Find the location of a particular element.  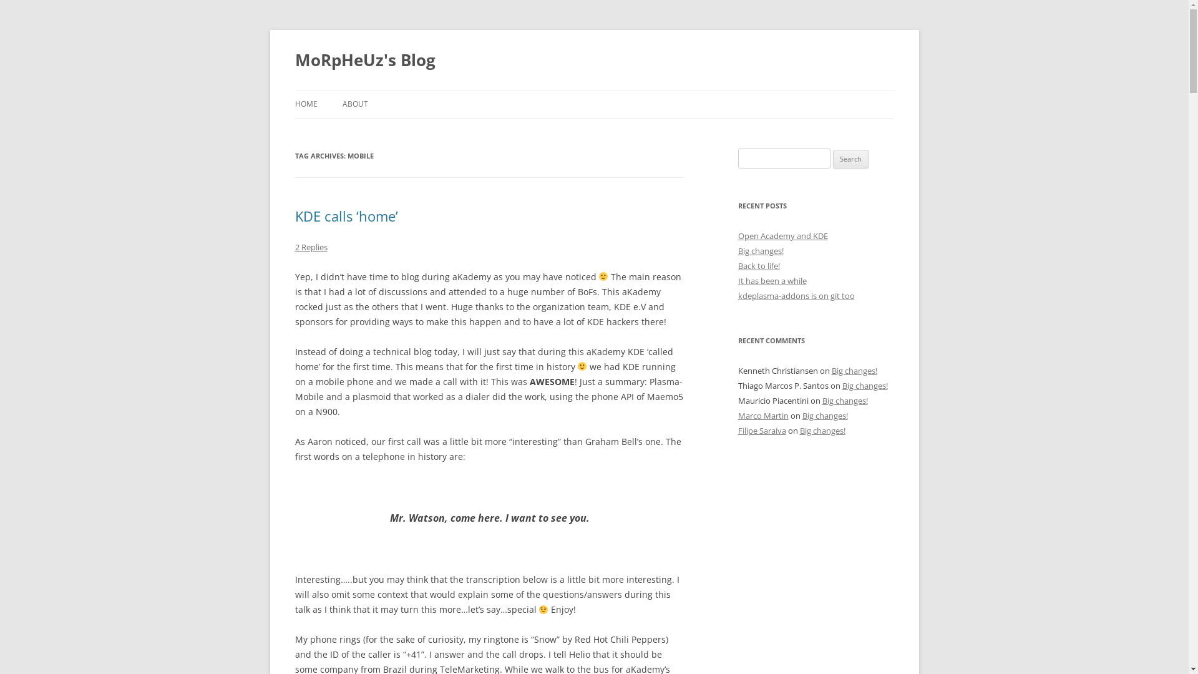

Big changes! is located at coordinates (822, 431).